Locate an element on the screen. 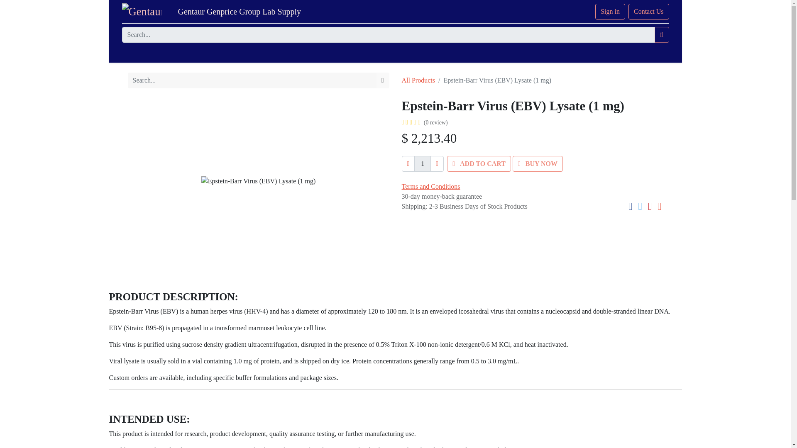 This screenshot has height=448, width=797. 1 is located at coordinates (423, 163).